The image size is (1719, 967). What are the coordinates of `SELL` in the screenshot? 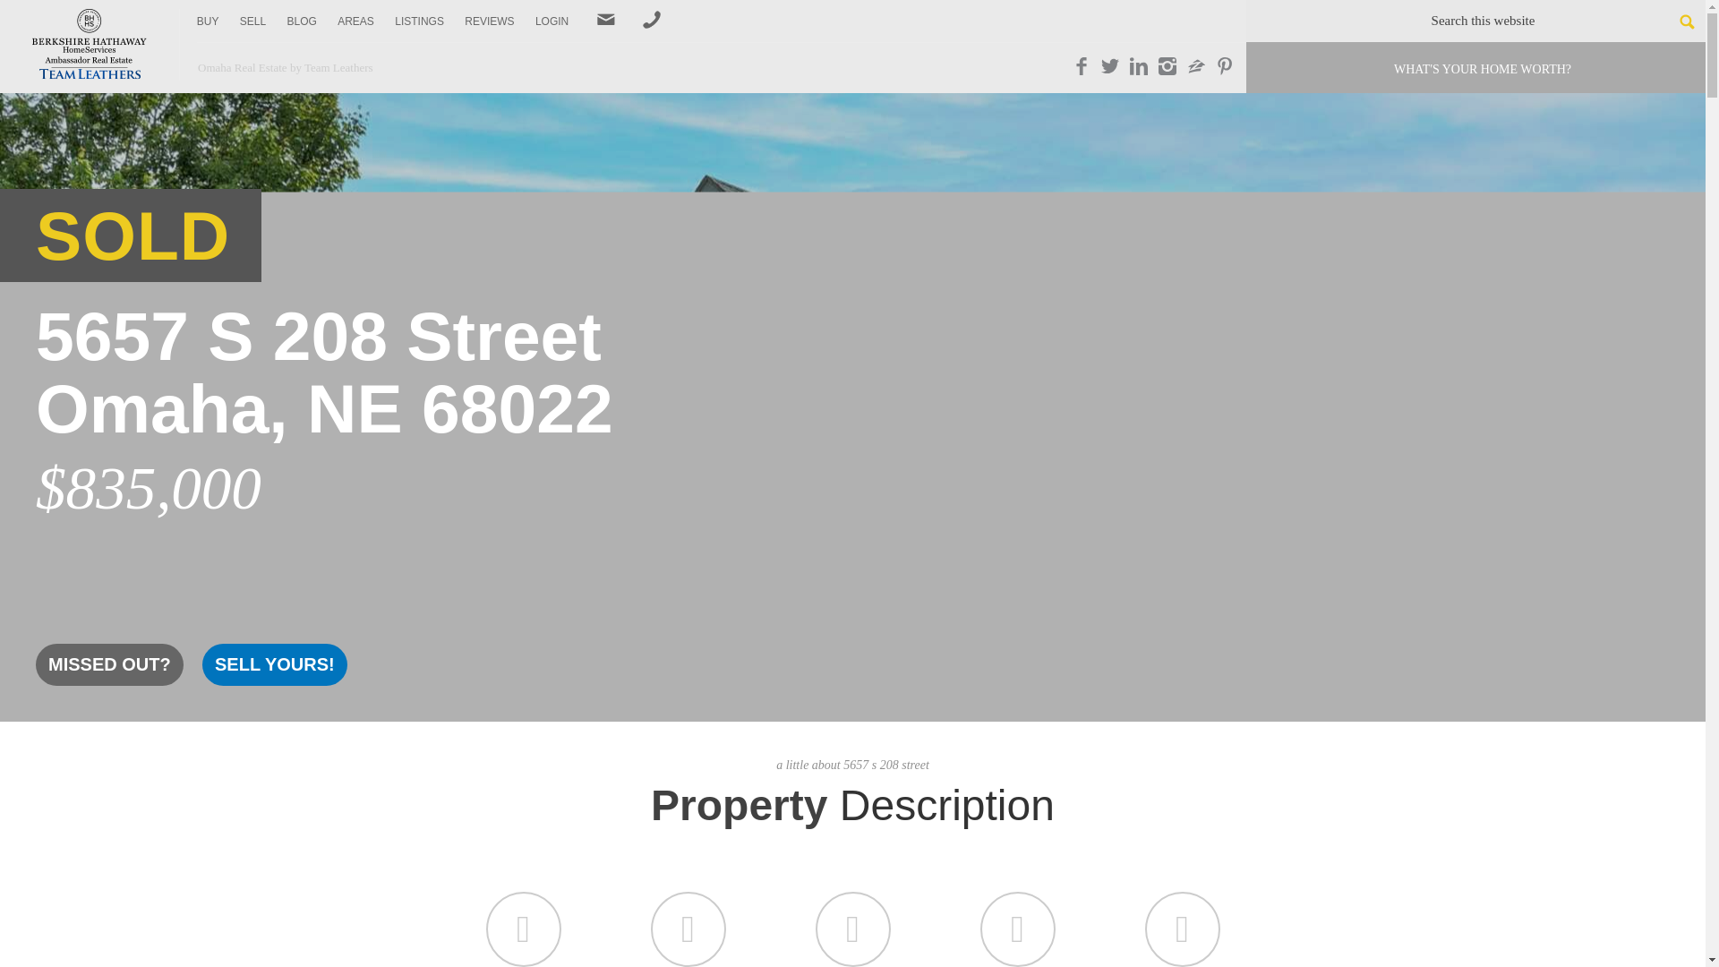 It's located at (252, 21).